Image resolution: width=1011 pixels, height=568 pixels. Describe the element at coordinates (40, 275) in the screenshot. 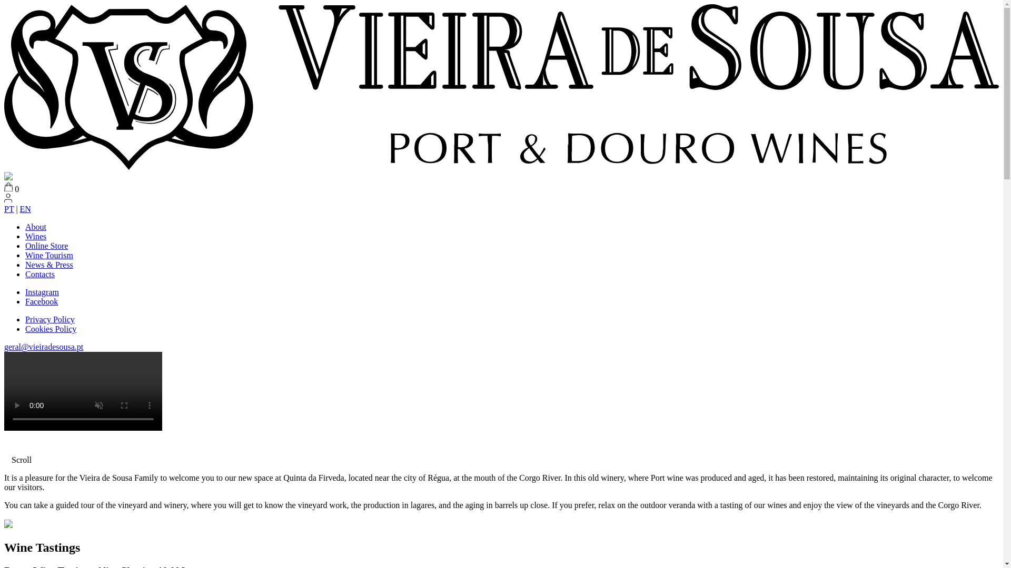

I see `Contacts` at that location.